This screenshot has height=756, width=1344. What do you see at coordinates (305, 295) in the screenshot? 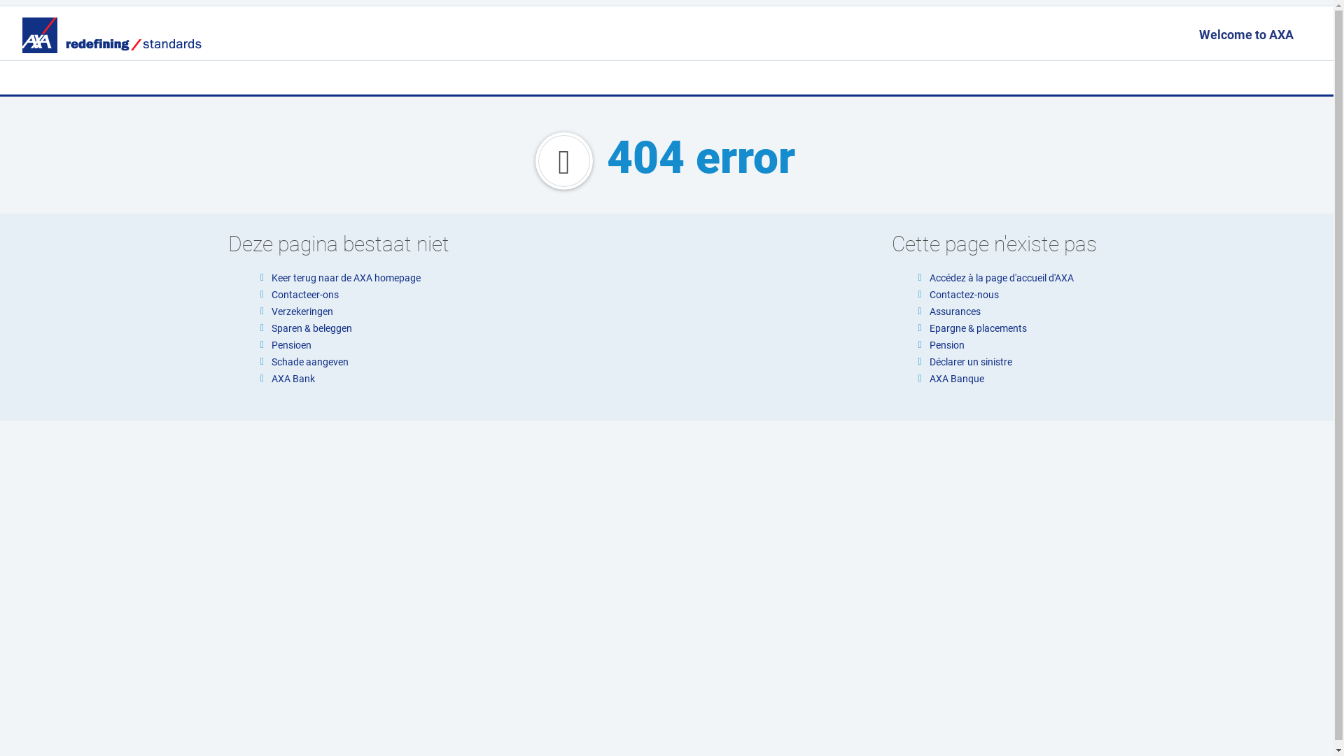
I see `Contacteer-ons` at bounding box center [305, 295].